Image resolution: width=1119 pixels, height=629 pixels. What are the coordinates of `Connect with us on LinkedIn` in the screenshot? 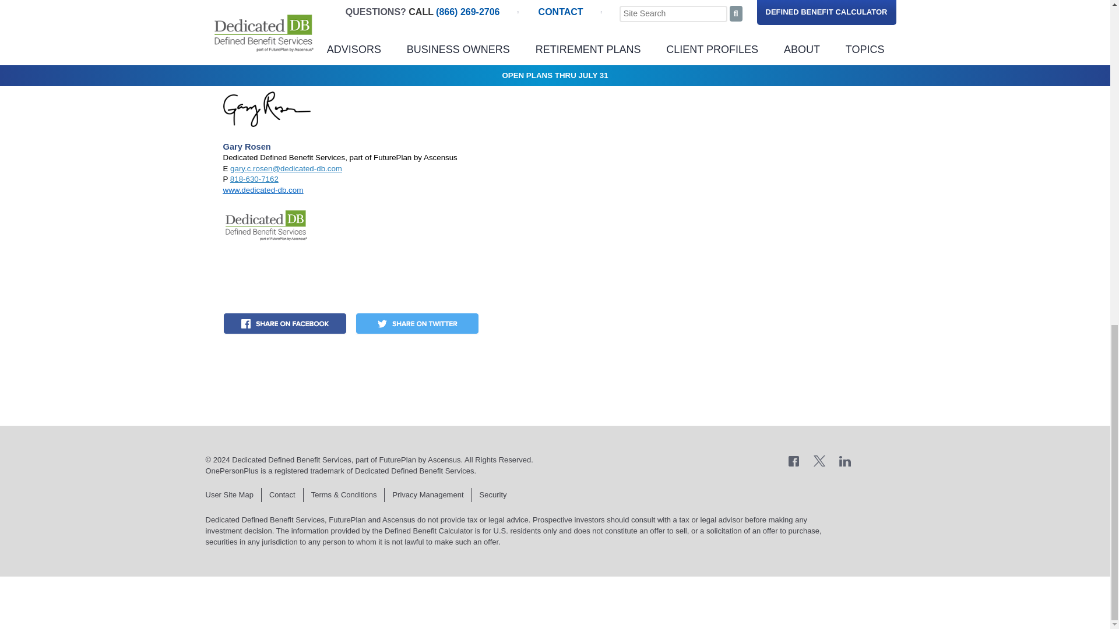 It's located at (845, 460).